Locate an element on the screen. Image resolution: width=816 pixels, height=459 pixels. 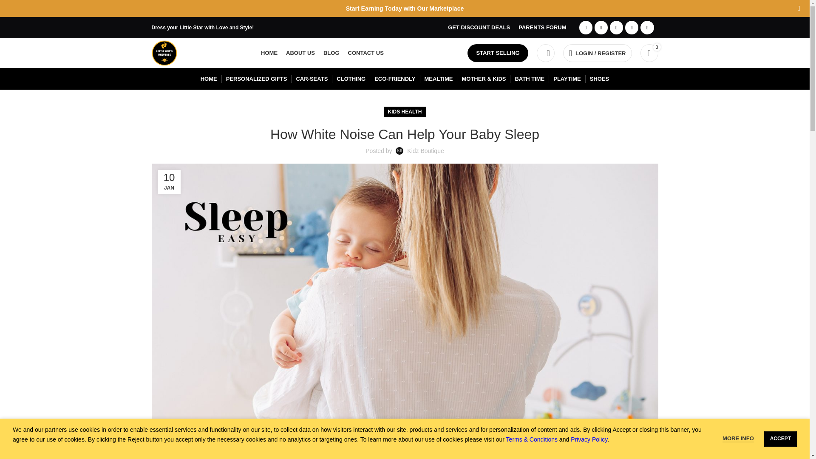
Shopping cart is located at coordinates (649, 53).